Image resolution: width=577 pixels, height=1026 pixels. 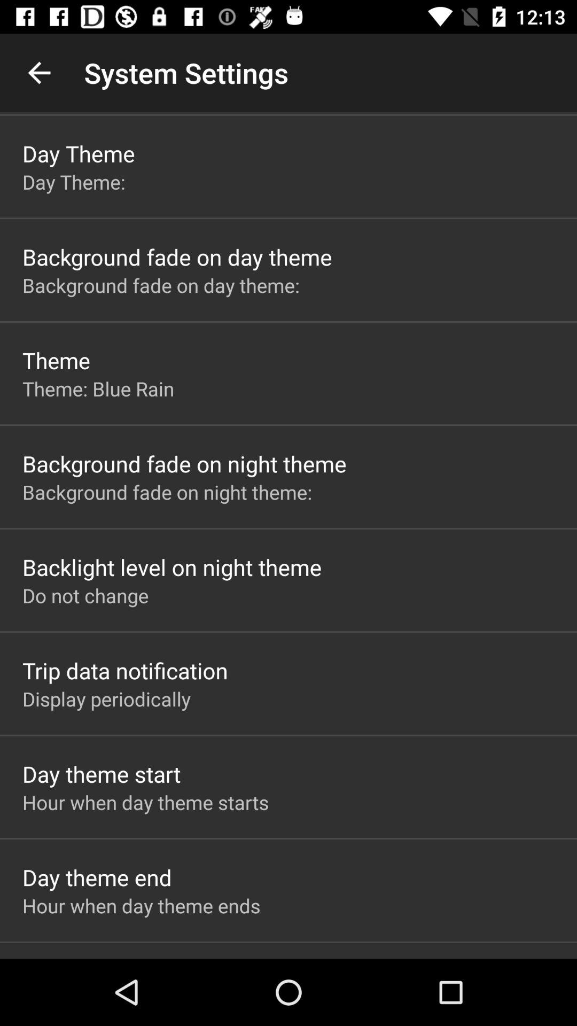 What do you see at coordinates (39, 73) in the screenshot?
I see `turn on icon above the day theme item` at bounding box center [39, 73].